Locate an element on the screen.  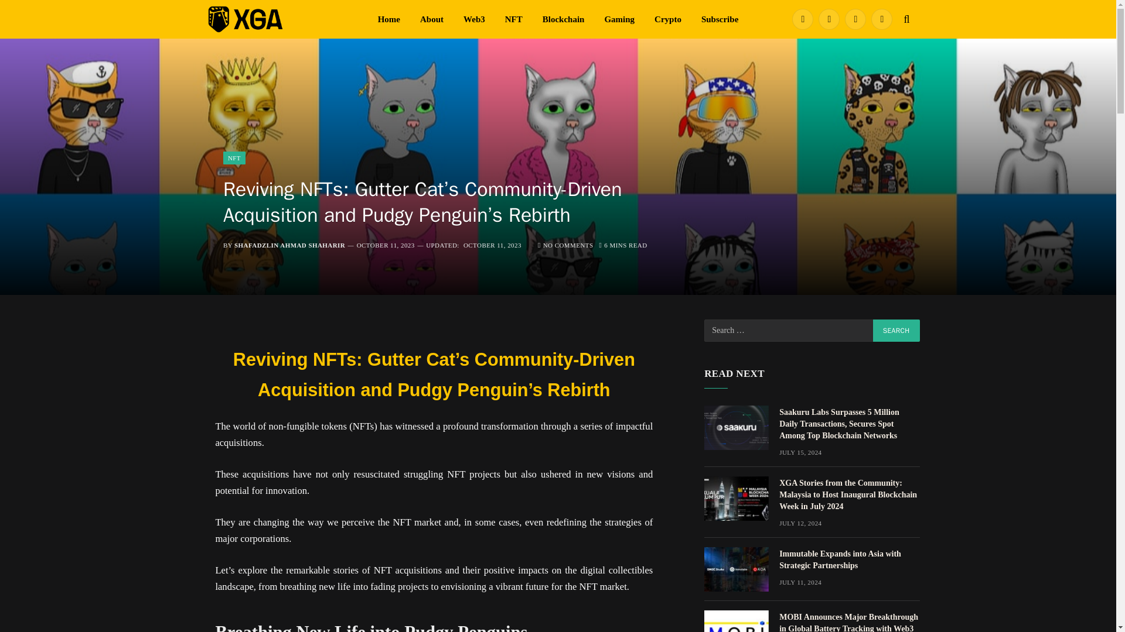
Search is located at coordinates (896, 331).